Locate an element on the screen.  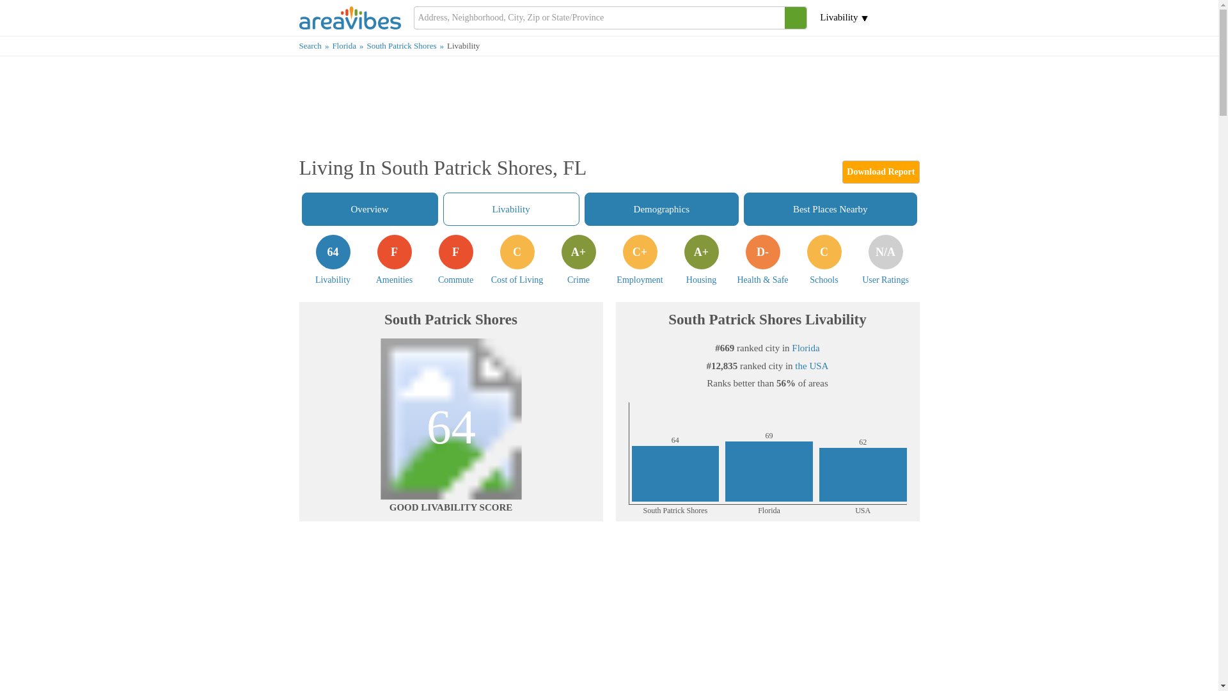
Livability is located at coordinates (333, 260).